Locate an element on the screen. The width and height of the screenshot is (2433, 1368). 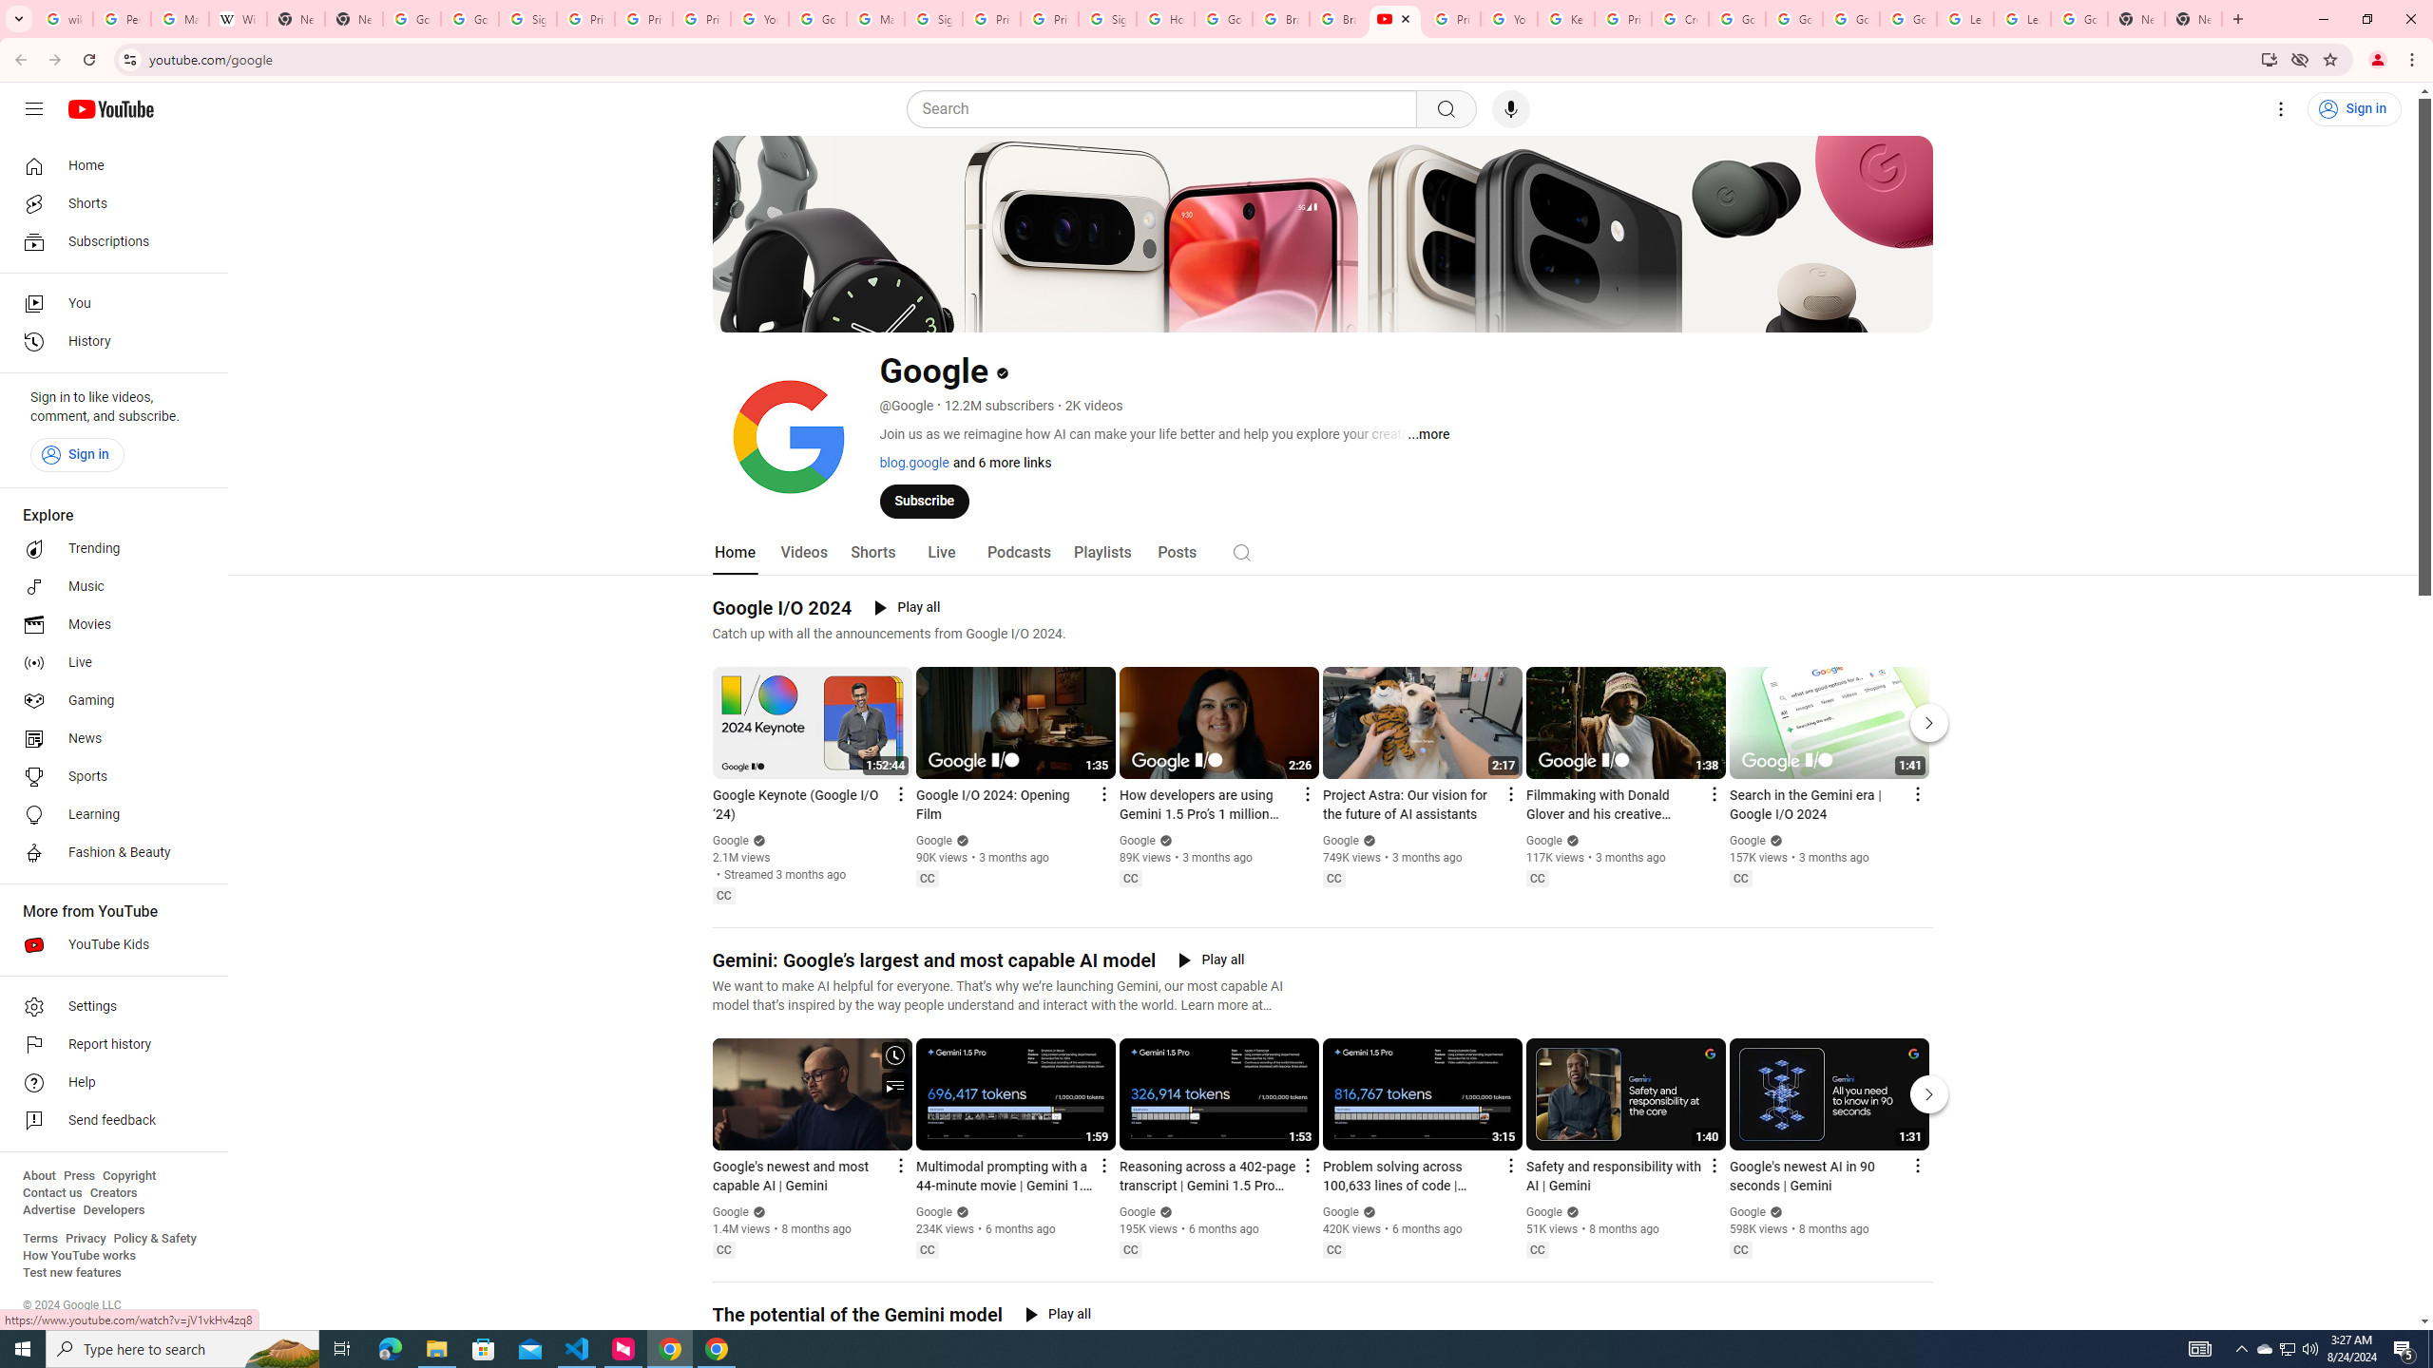
Podcasts is located at coordinates (1017, 553).